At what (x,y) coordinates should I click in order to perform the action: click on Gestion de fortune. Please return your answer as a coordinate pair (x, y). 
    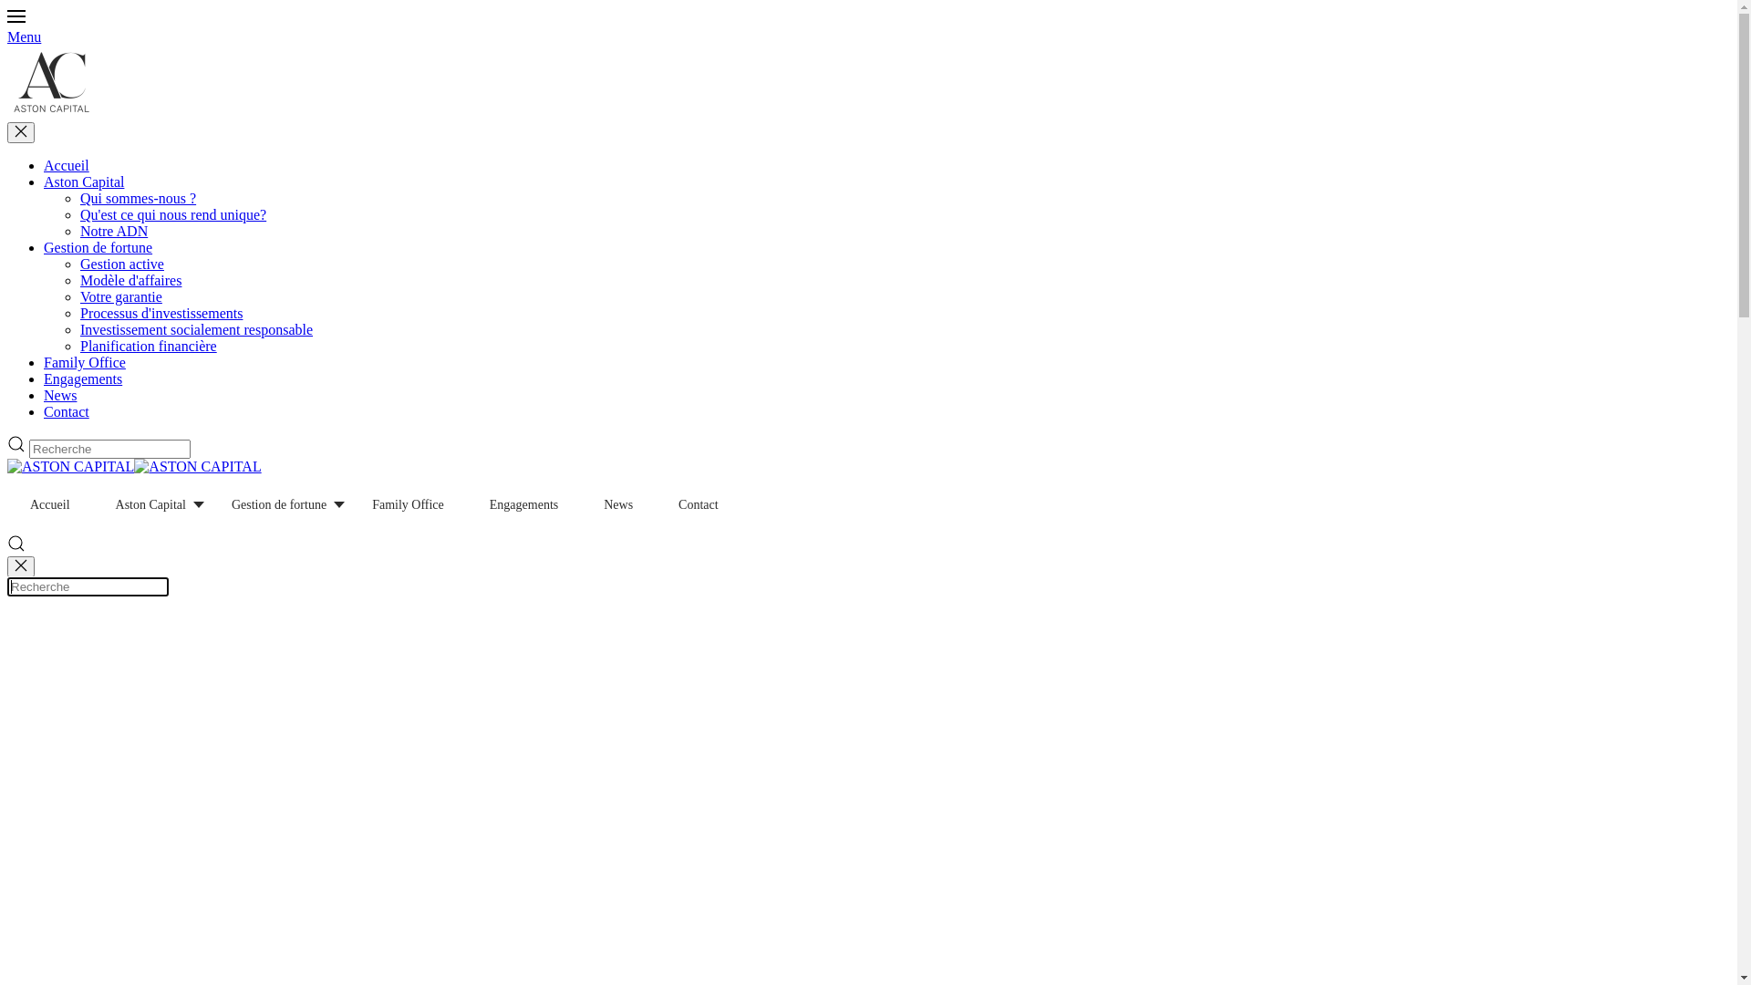
    Looking at the image, I should click on (98, 248).